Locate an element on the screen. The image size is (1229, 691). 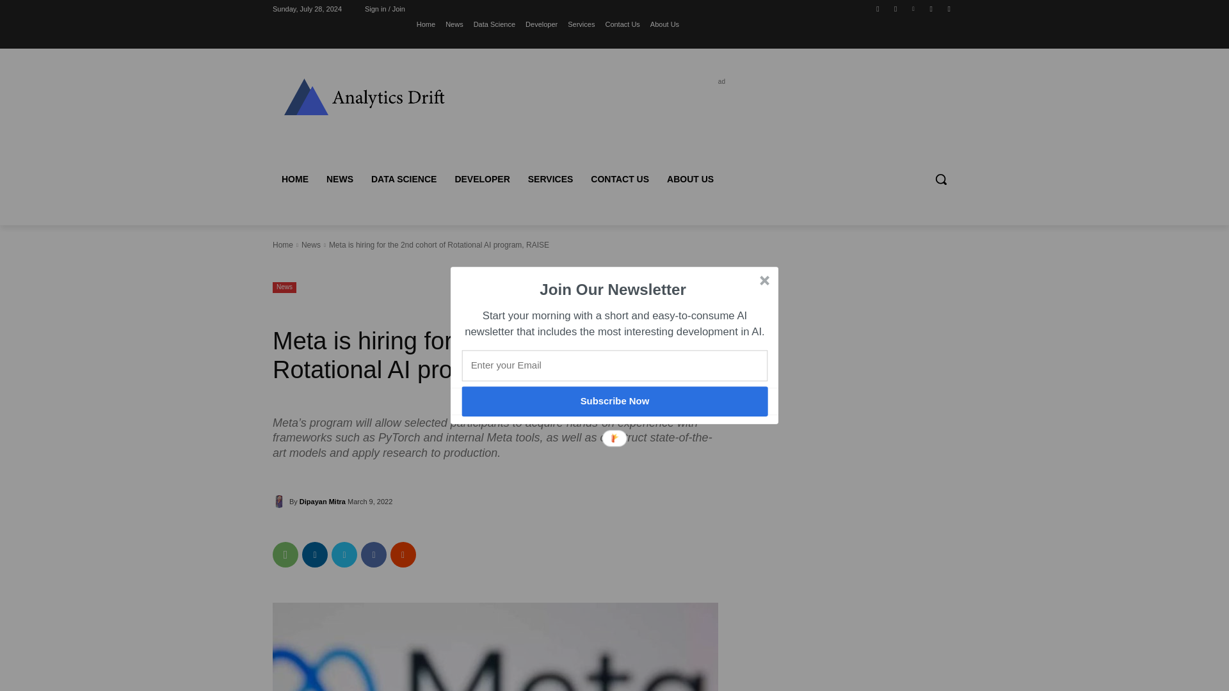
SERVICES is located at coordinates (550, 179).